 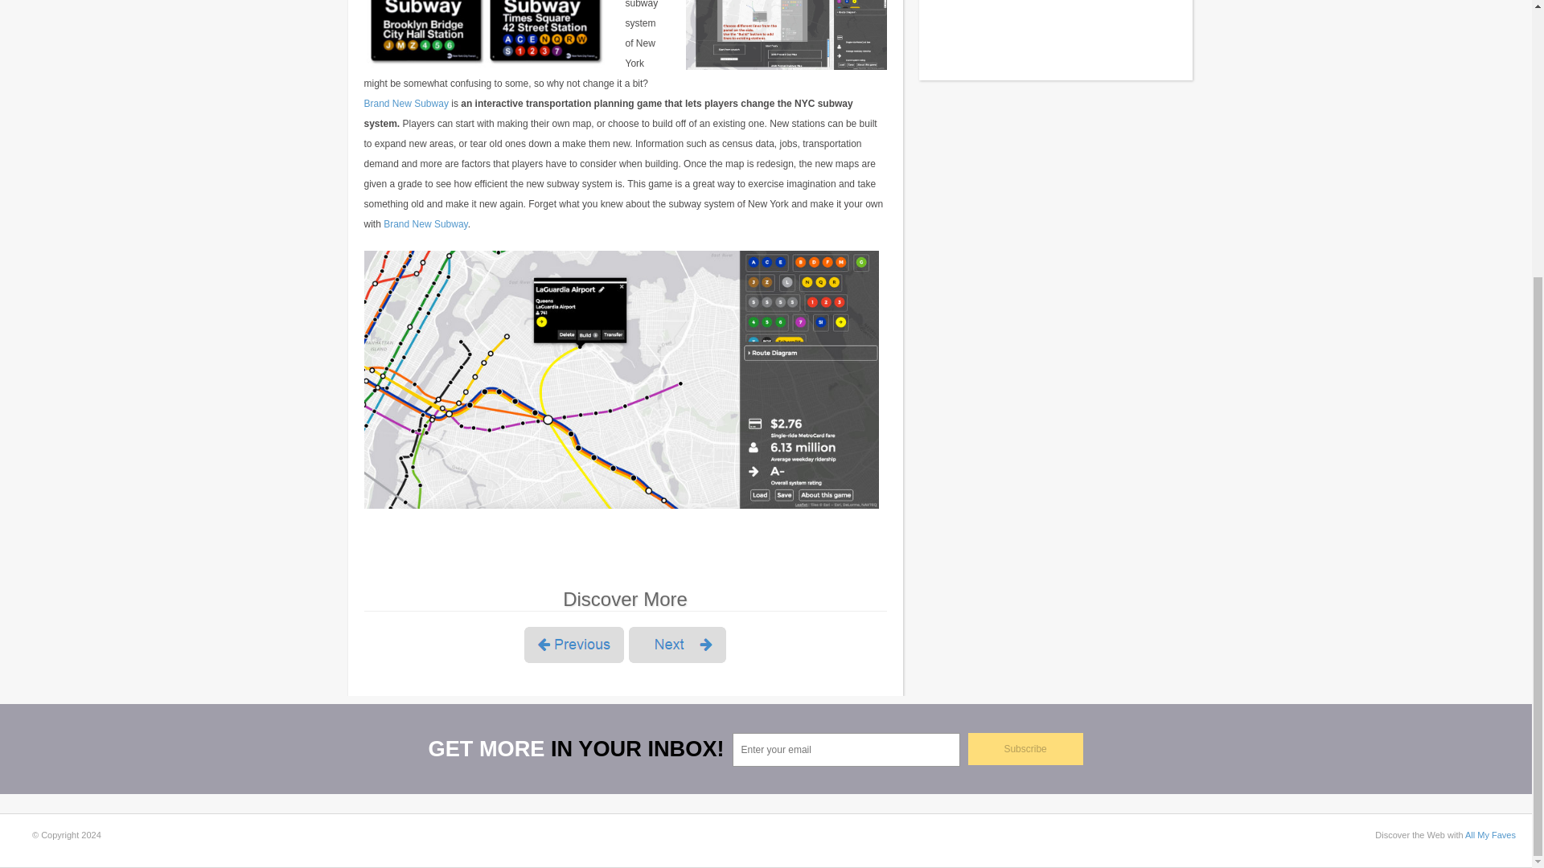 I want to click on All My Faves, so click(x=1491, y=834).